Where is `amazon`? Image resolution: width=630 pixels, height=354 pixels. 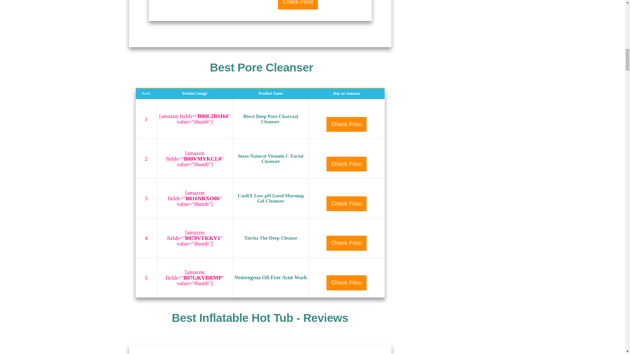
amazon is located at coordinates (346, 229).